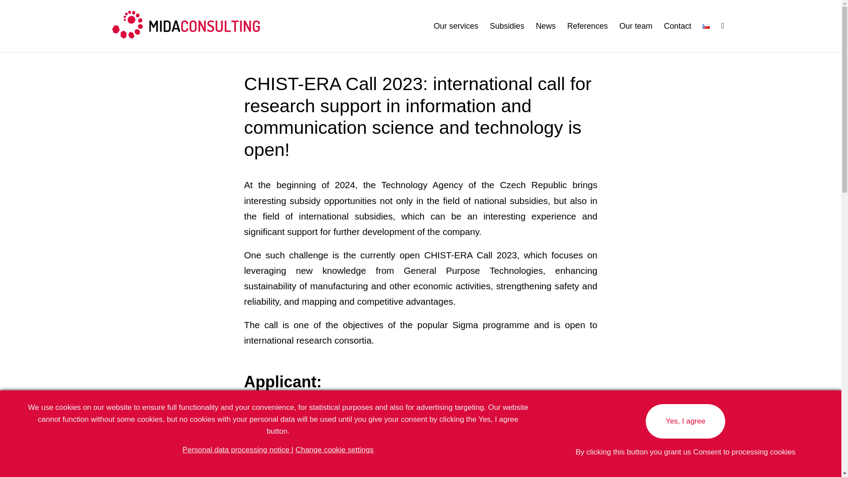 The height and width of the screenshot is (477, 848). I want to click on News, so click(546, 26).